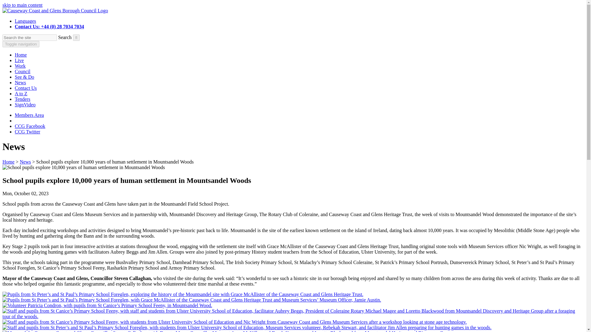 This screenshot has width=591, height=332. I want to click on CCG Facebook, so click(30, 126).